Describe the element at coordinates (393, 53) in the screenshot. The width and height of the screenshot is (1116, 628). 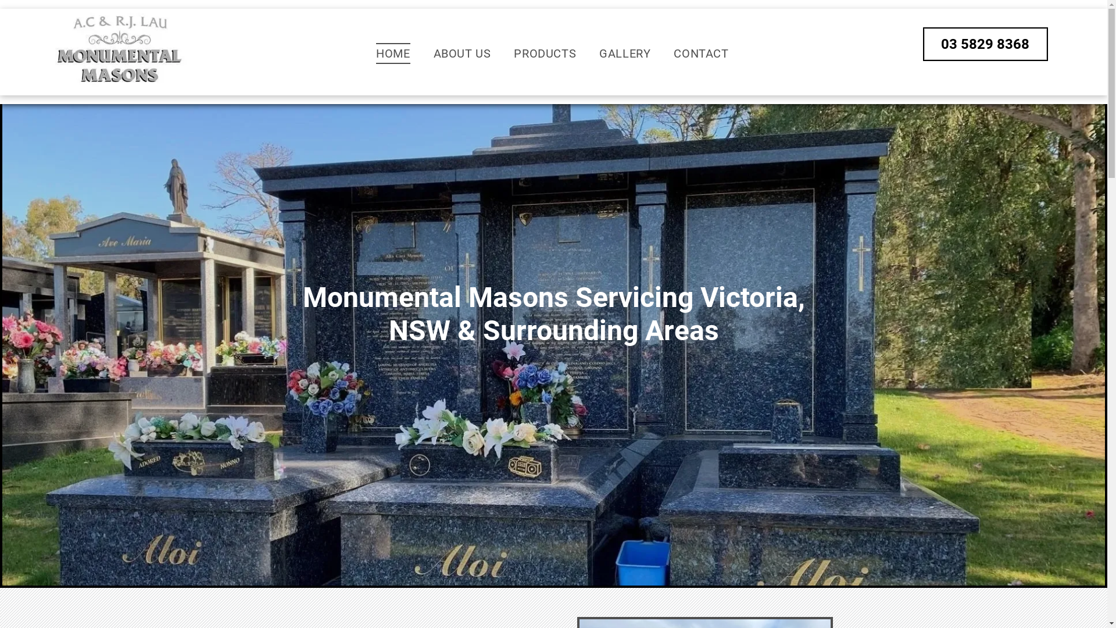
I see `HOME` at that location.